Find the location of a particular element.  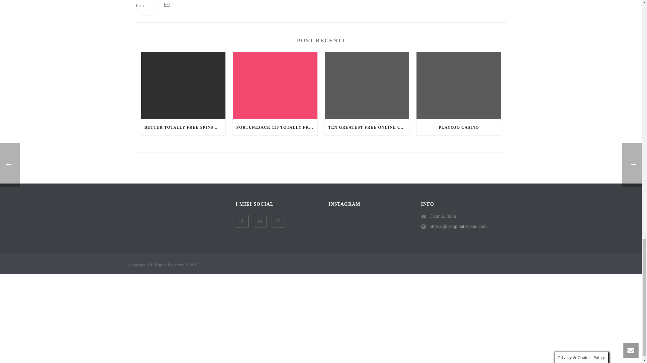

Fortunejack 150 Totally free Revolves is located at coordinates (275, 85).